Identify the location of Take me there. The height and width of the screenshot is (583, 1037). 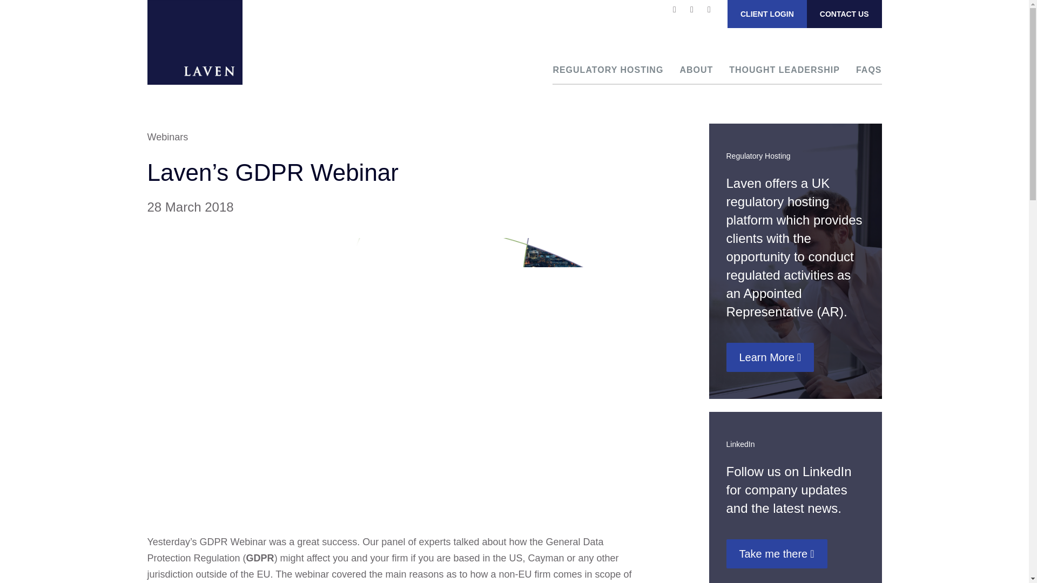
(776, 554).